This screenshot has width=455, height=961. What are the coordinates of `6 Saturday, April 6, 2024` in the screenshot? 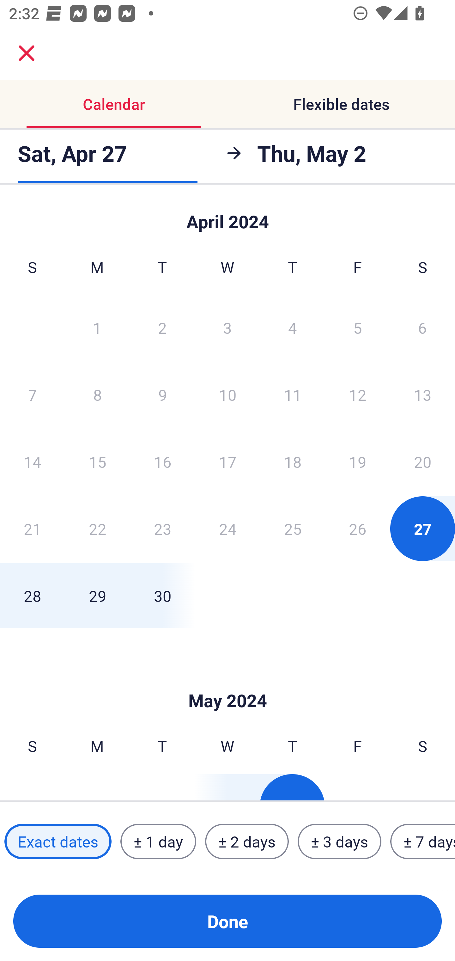 It's located at (422, 327).